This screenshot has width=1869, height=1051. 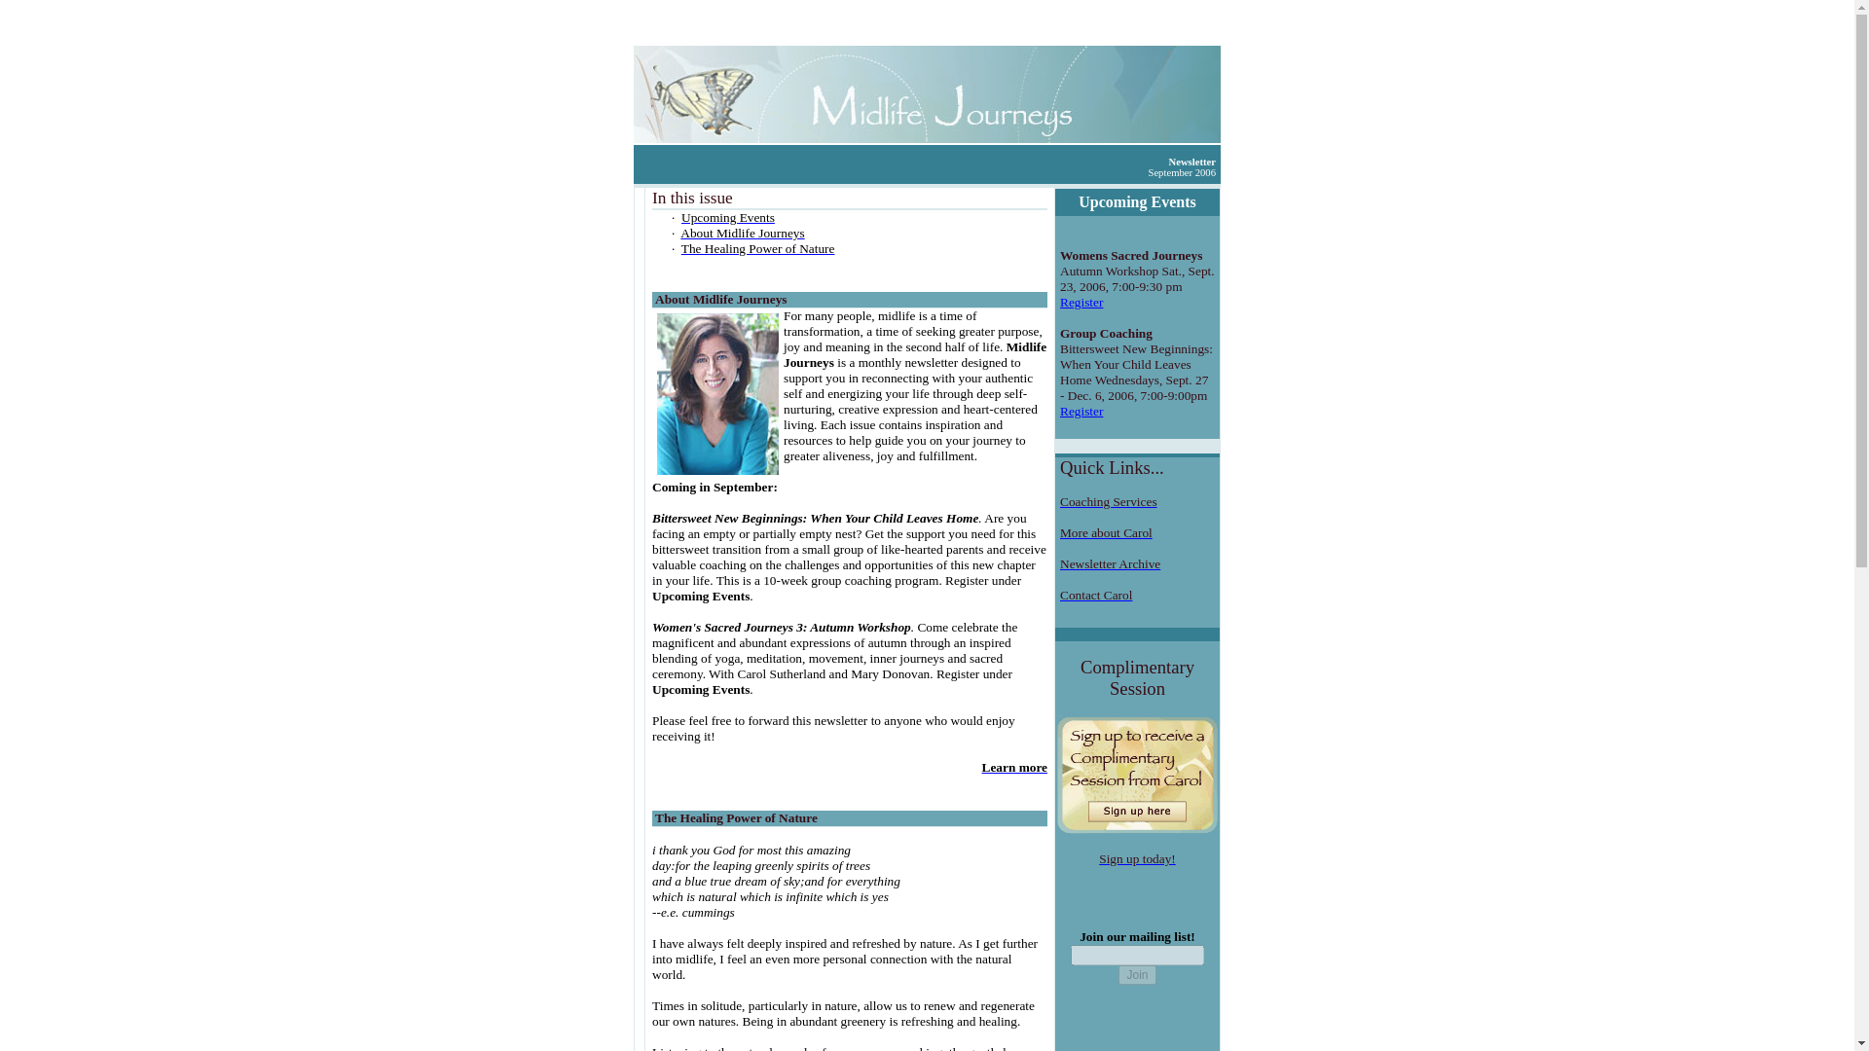 I want to click on More about Carol, so click(x=1106, y=533).